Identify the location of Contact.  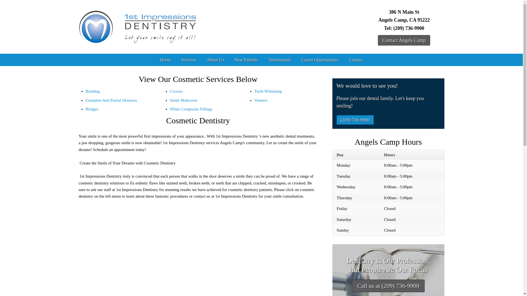
(356, 60).